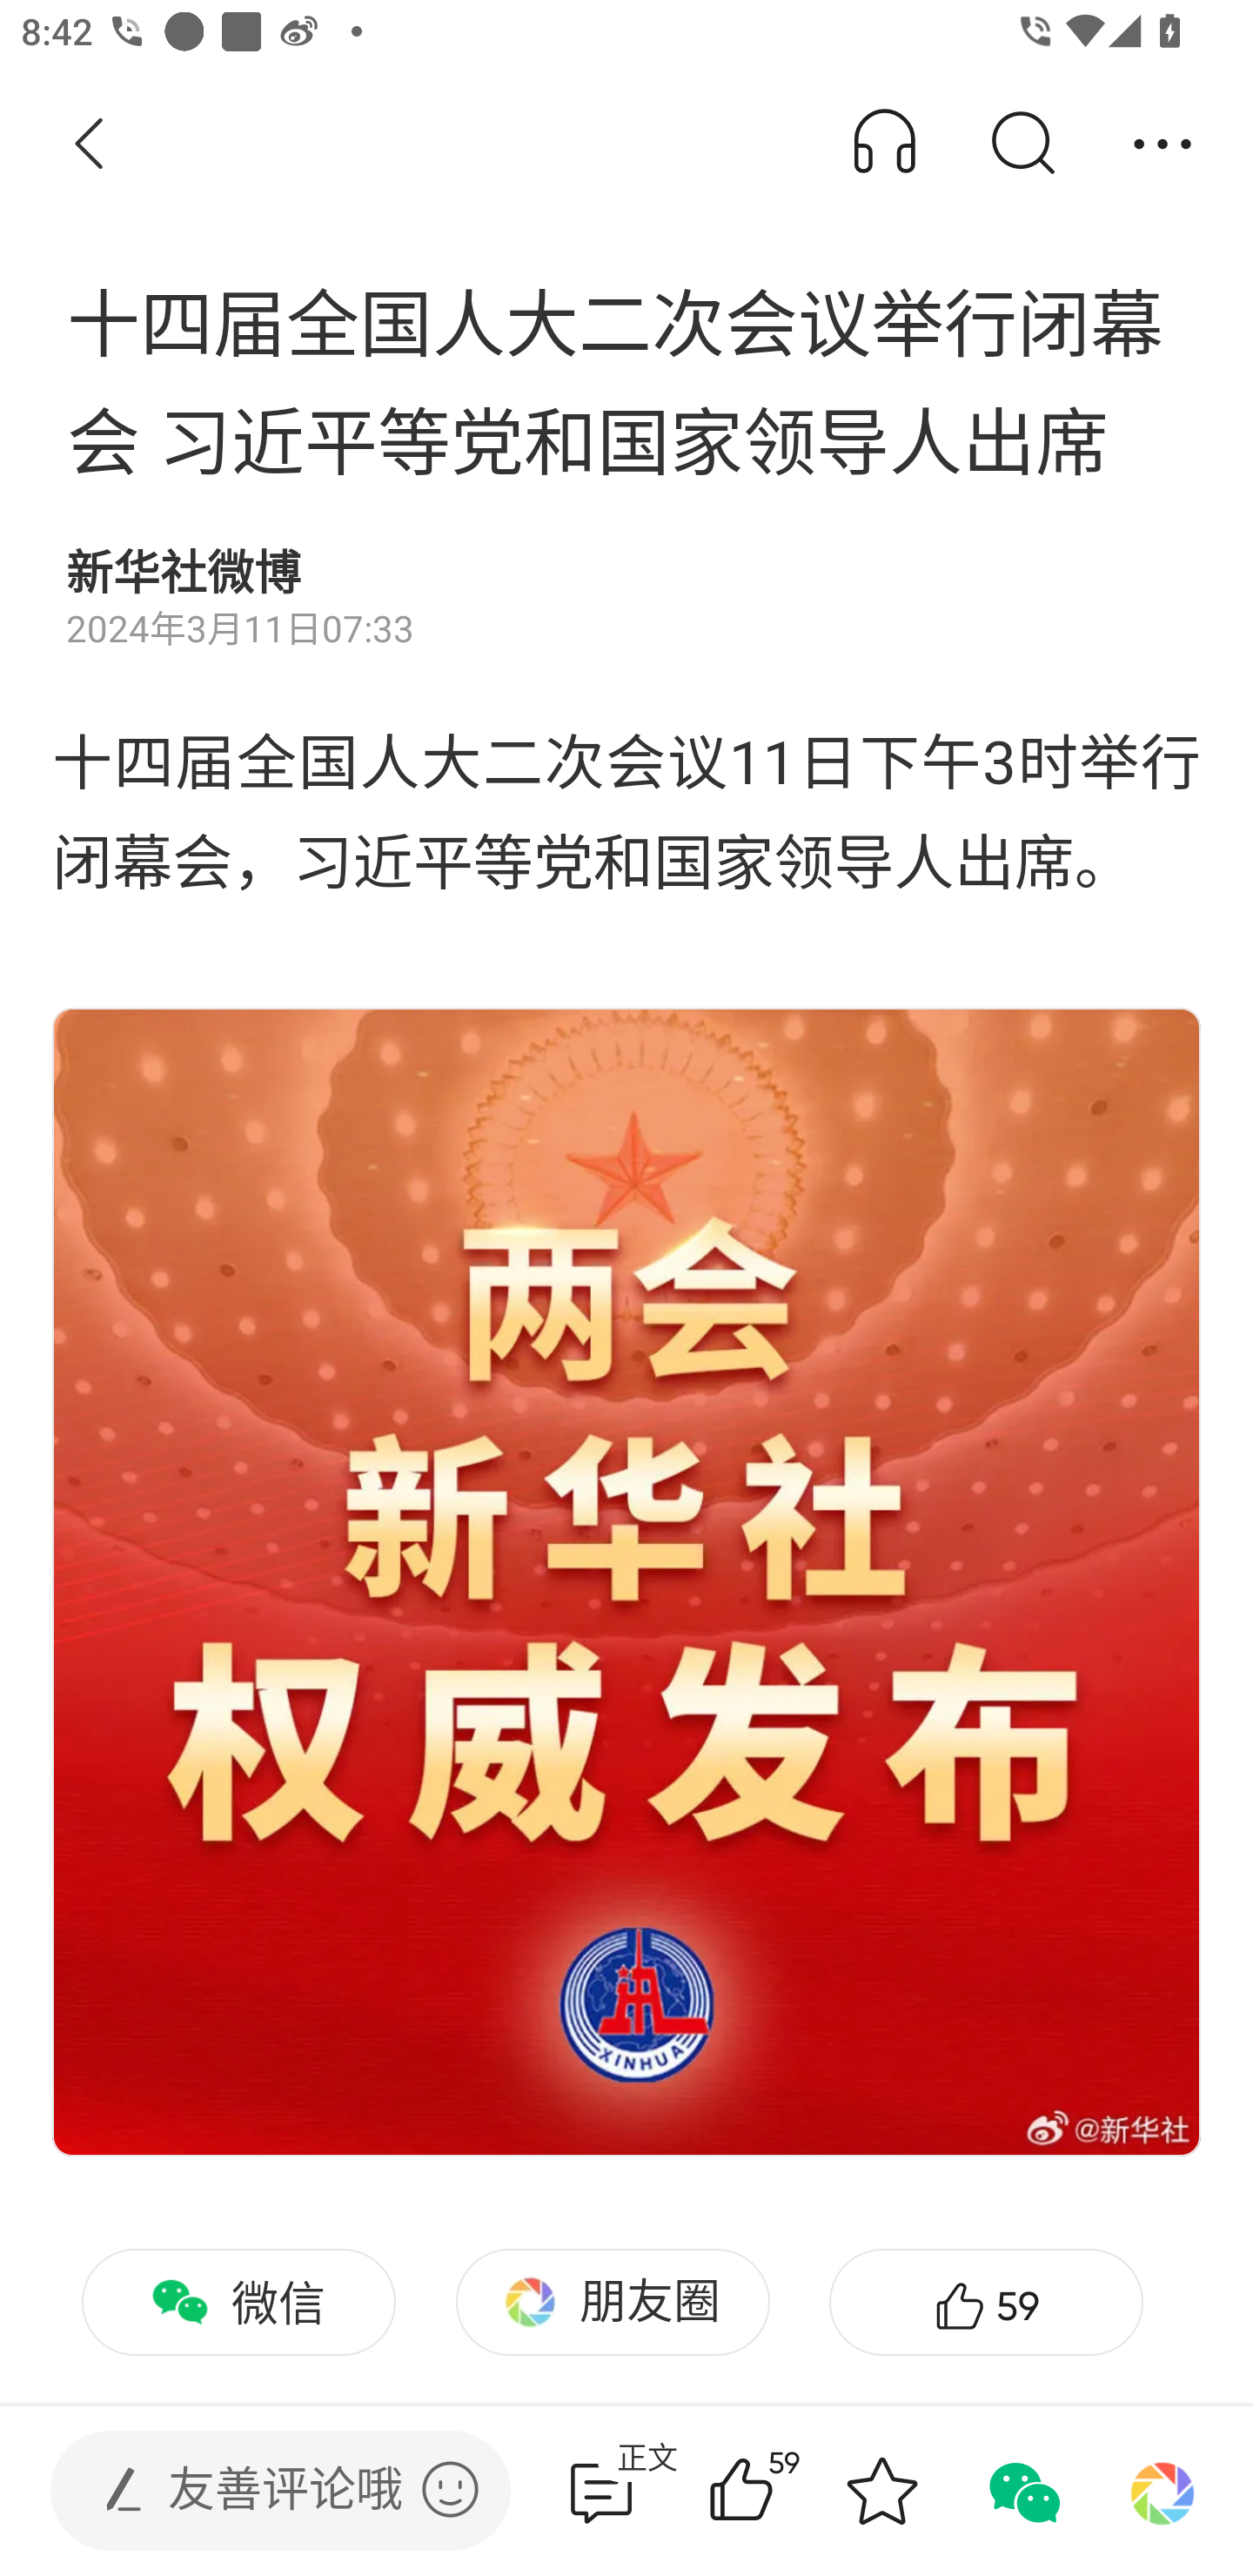 Image resolution: width=1253 pixels, height=2576 pixels. I want to click on 22评论  正文 正文, so click(601, 2491).